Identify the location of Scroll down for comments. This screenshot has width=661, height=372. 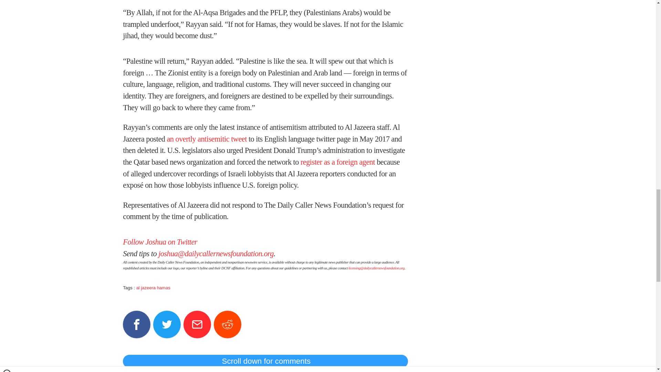
(265, 361).